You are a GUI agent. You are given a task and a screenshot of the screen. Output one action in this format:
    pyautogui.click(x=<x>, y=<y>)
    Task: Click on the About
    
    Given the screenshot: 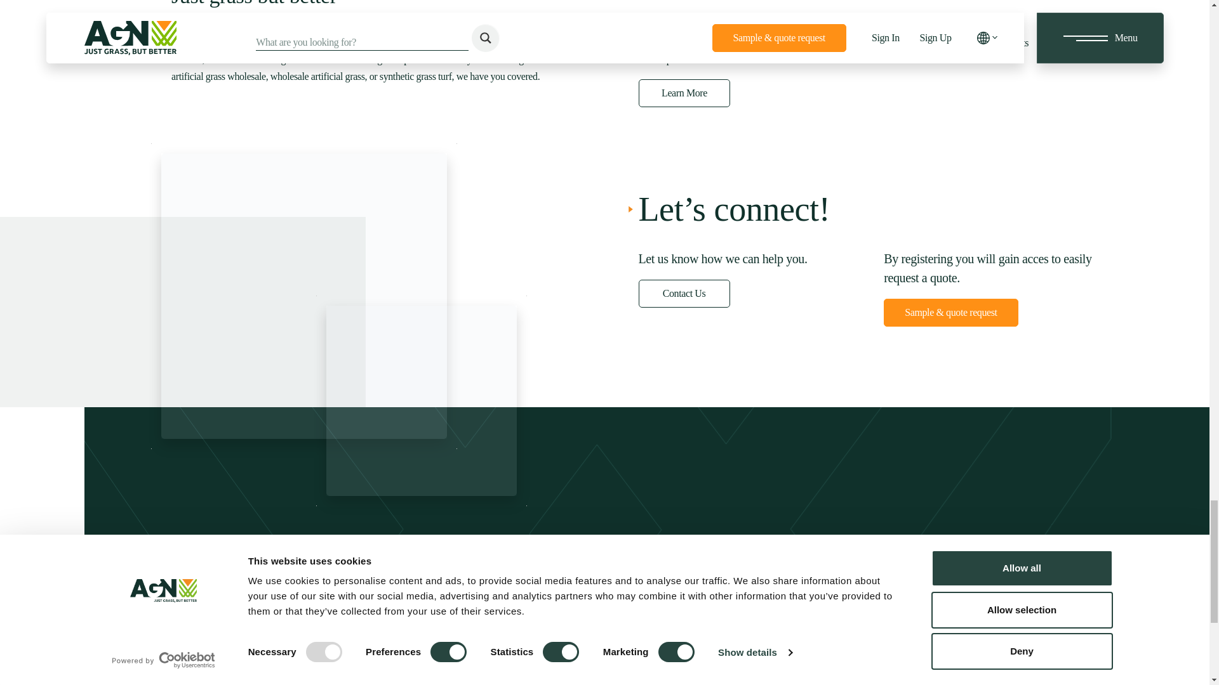 What is the action you would take?
    pyautogui.click(x=684, y=93)
    